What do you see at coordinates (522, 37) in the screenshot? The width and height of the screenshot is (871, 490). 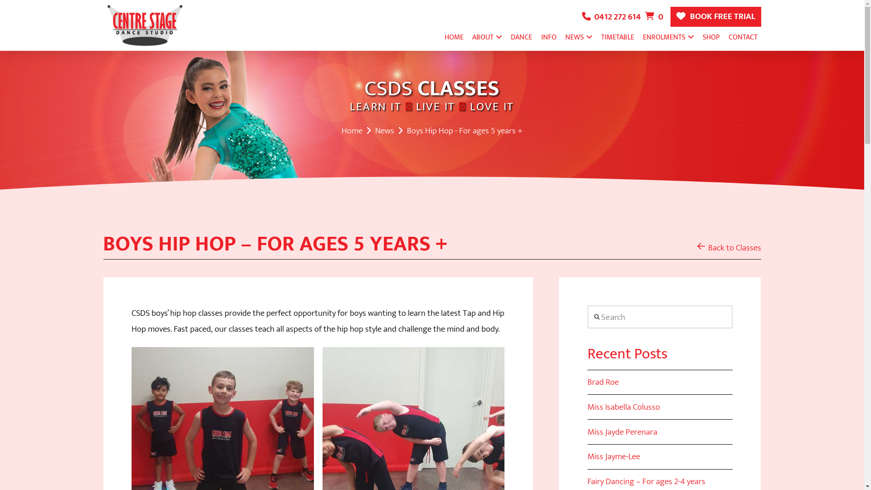 I see `DANCE` at bounding box center [522, 37].